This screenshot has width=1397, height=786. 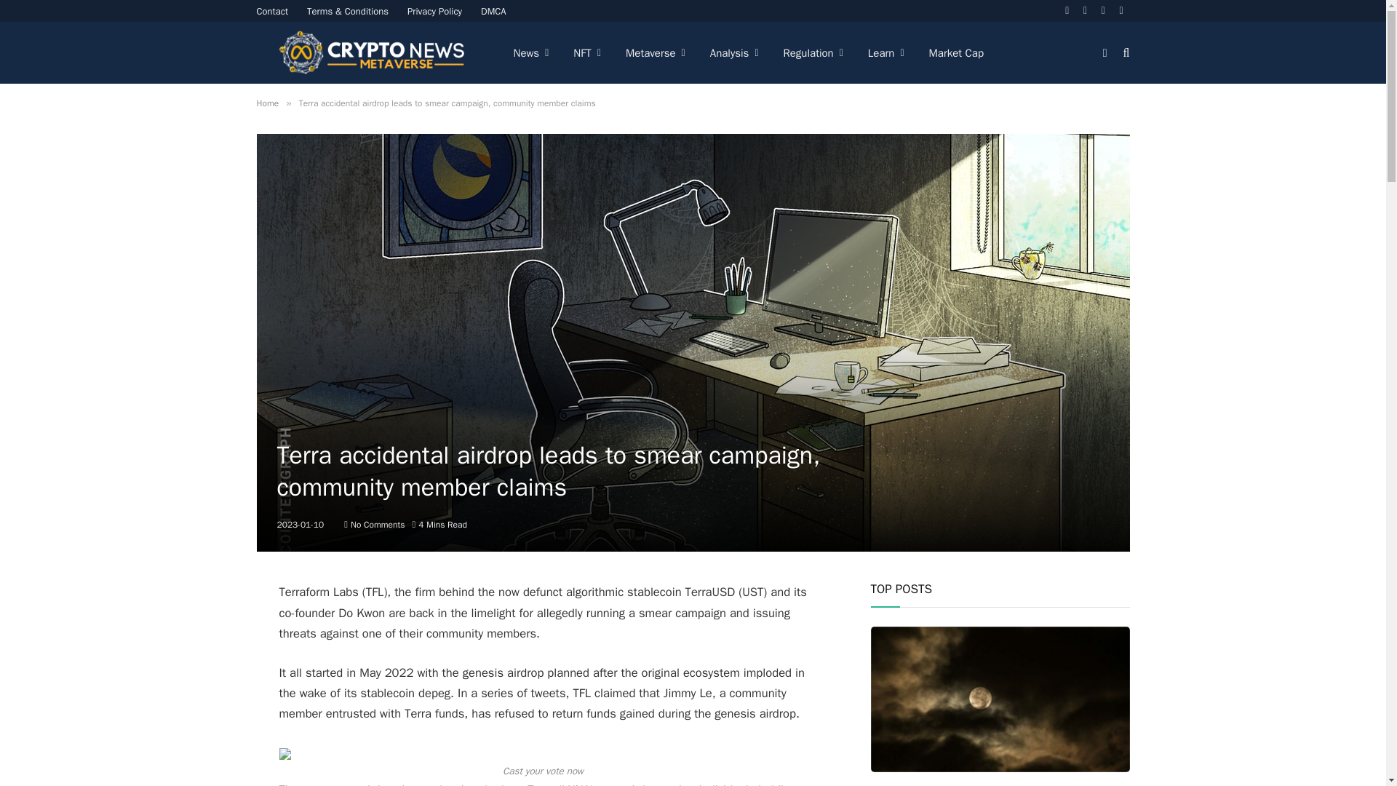 What do you see at coordinates (493, 11) in the screenshot?
I see `DMCA` at bounding box center [493, 11].